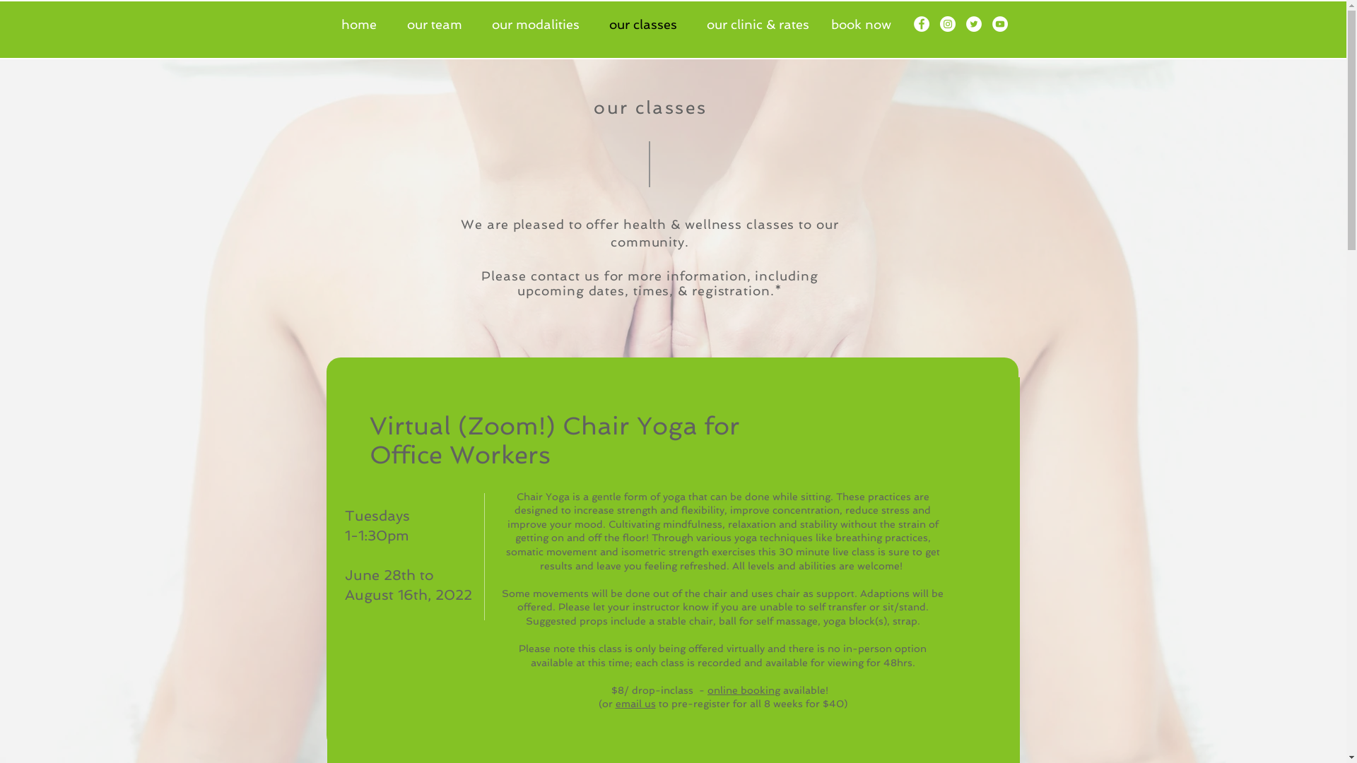 The image size is (1357, 763). Describe the element at coordinates (438, 25) in the screenshot. I see `our team` at that location.